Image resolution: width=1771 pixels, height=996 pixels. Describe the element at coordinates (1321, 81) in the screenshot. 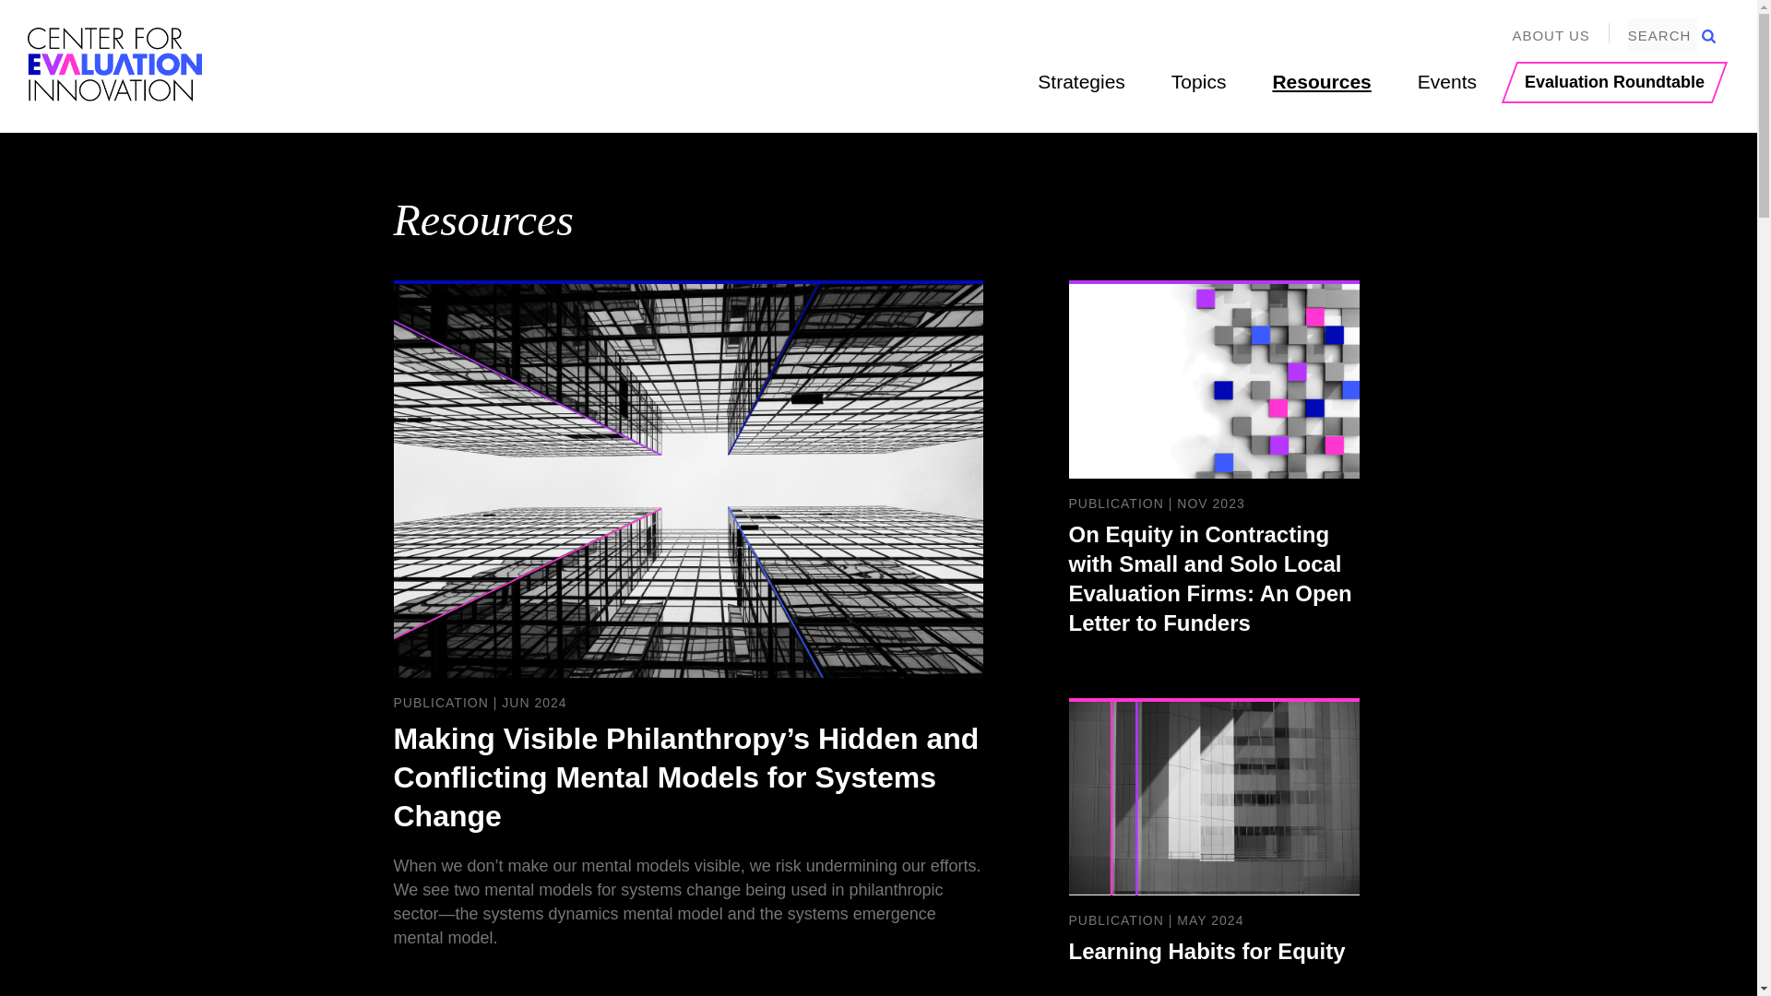

I see `Resources` at that location.